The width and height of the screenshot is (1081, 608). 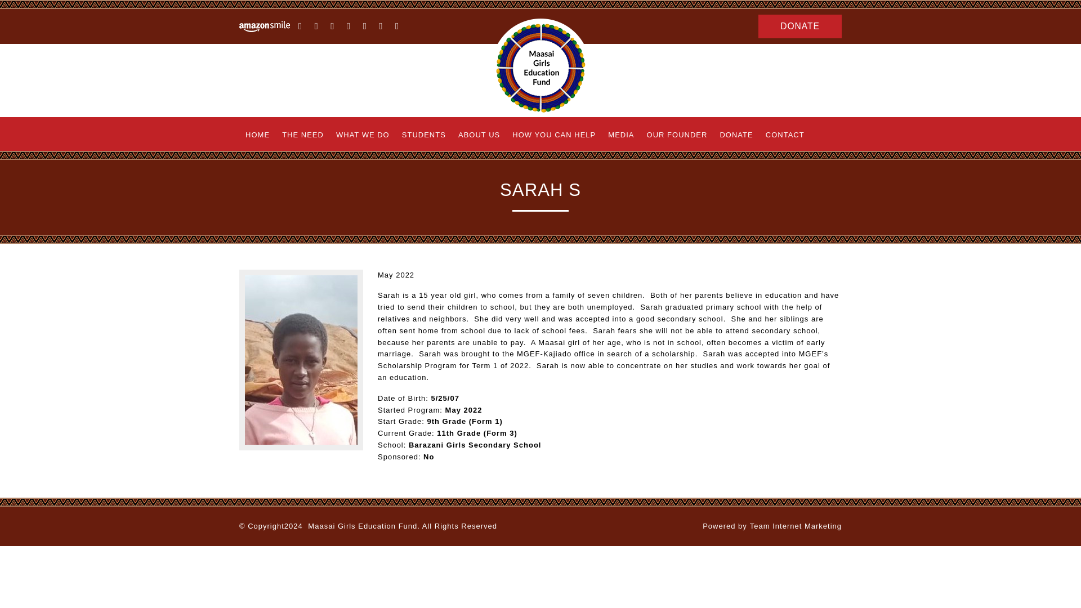 What do you see at coordinates (479, 135) in the screenshot?
I see `ABOUT US` at bounding box center [479, 135].